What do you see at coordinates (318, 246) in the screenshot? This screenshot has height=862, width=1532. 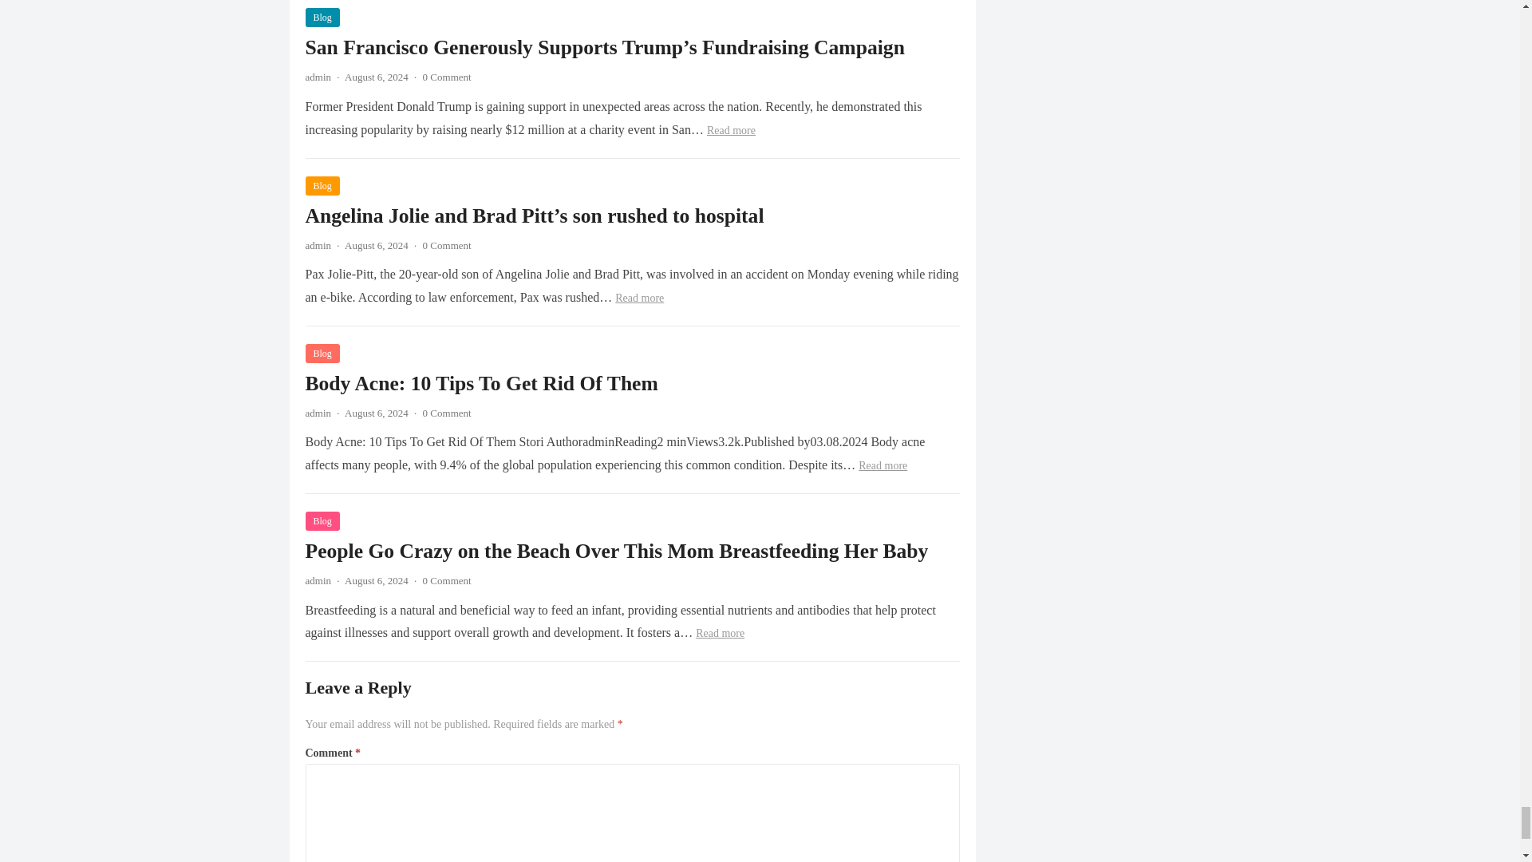 I see `Posts by admin` at bounding box center [318, 246].